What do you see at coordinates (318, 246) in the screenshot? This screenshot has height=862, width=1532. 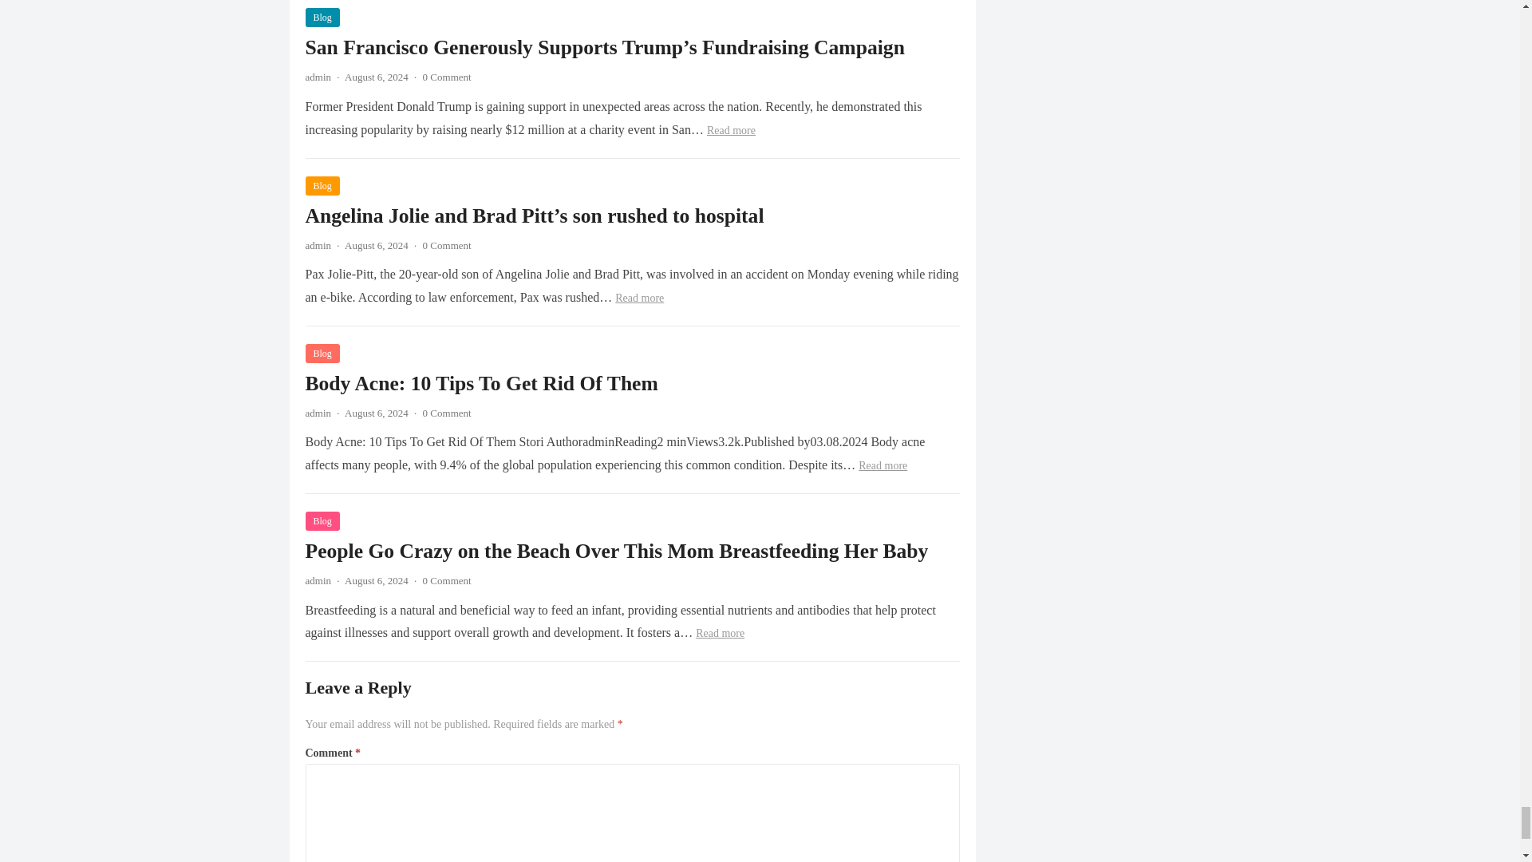 I see `Posts by admin` at bounding box center [318, 246].